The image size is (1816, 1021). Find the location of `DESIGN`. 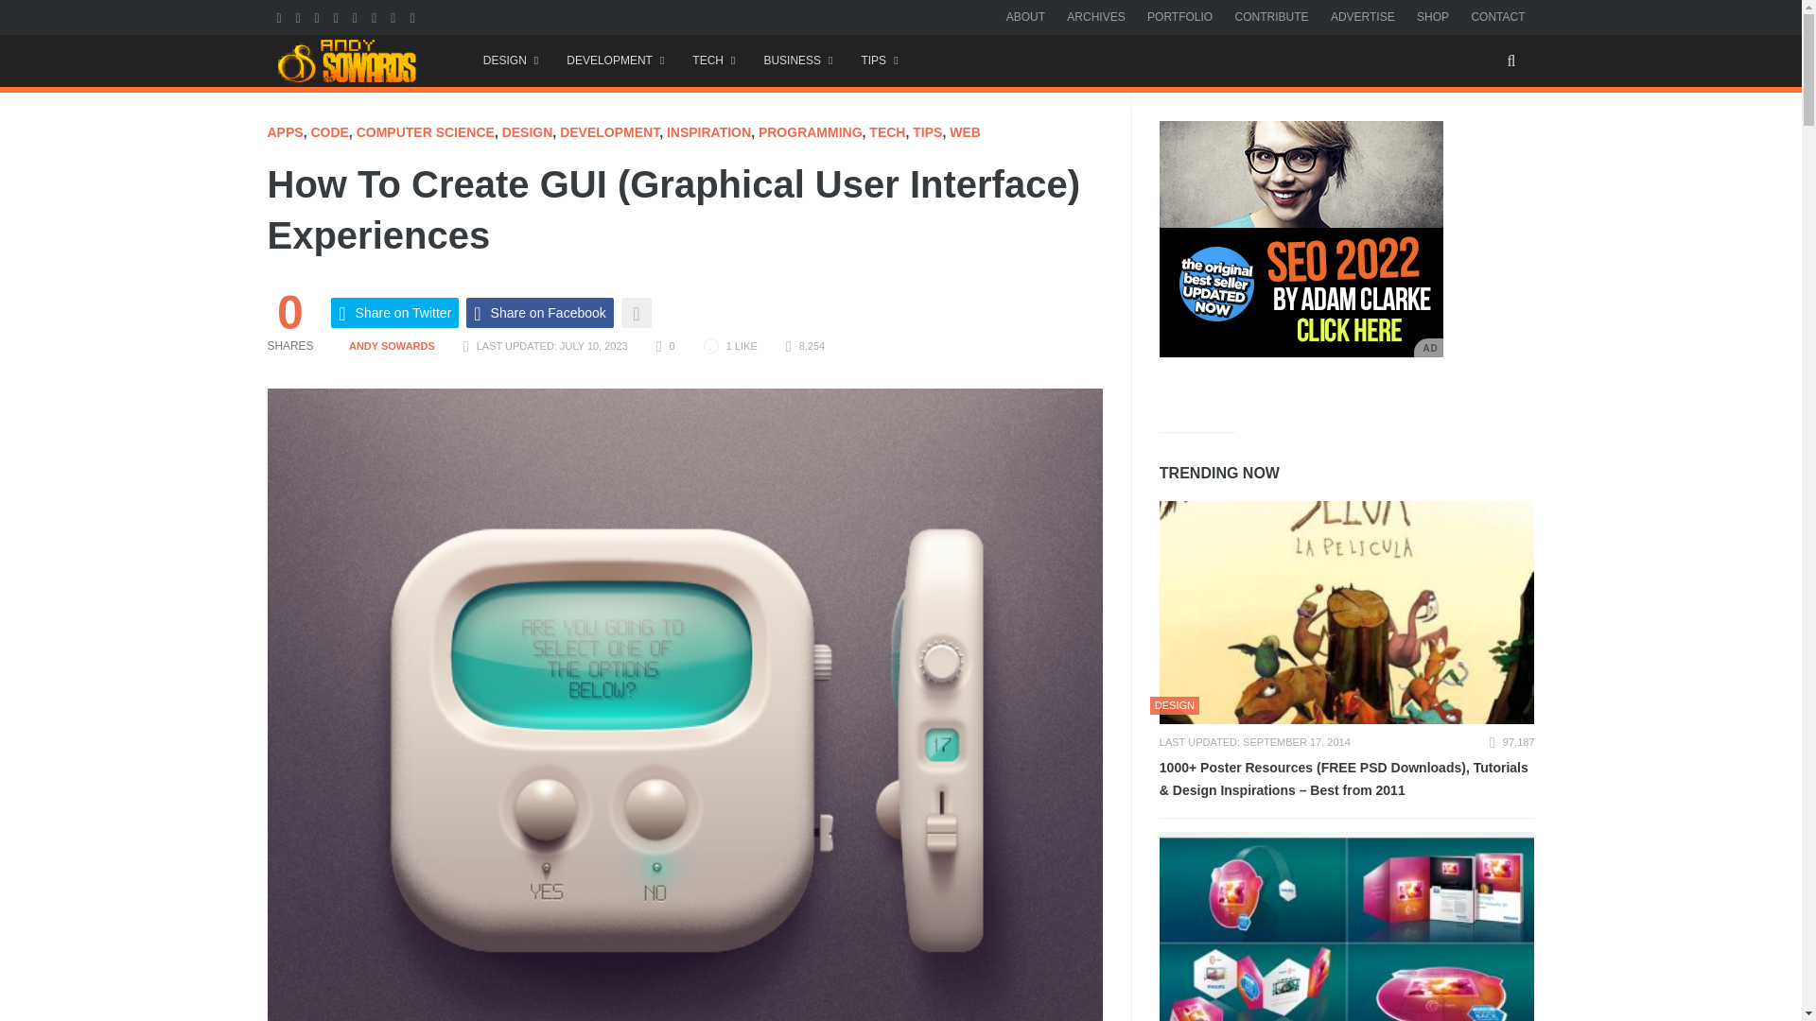

DESIGN is located at coordinates (510, 61).